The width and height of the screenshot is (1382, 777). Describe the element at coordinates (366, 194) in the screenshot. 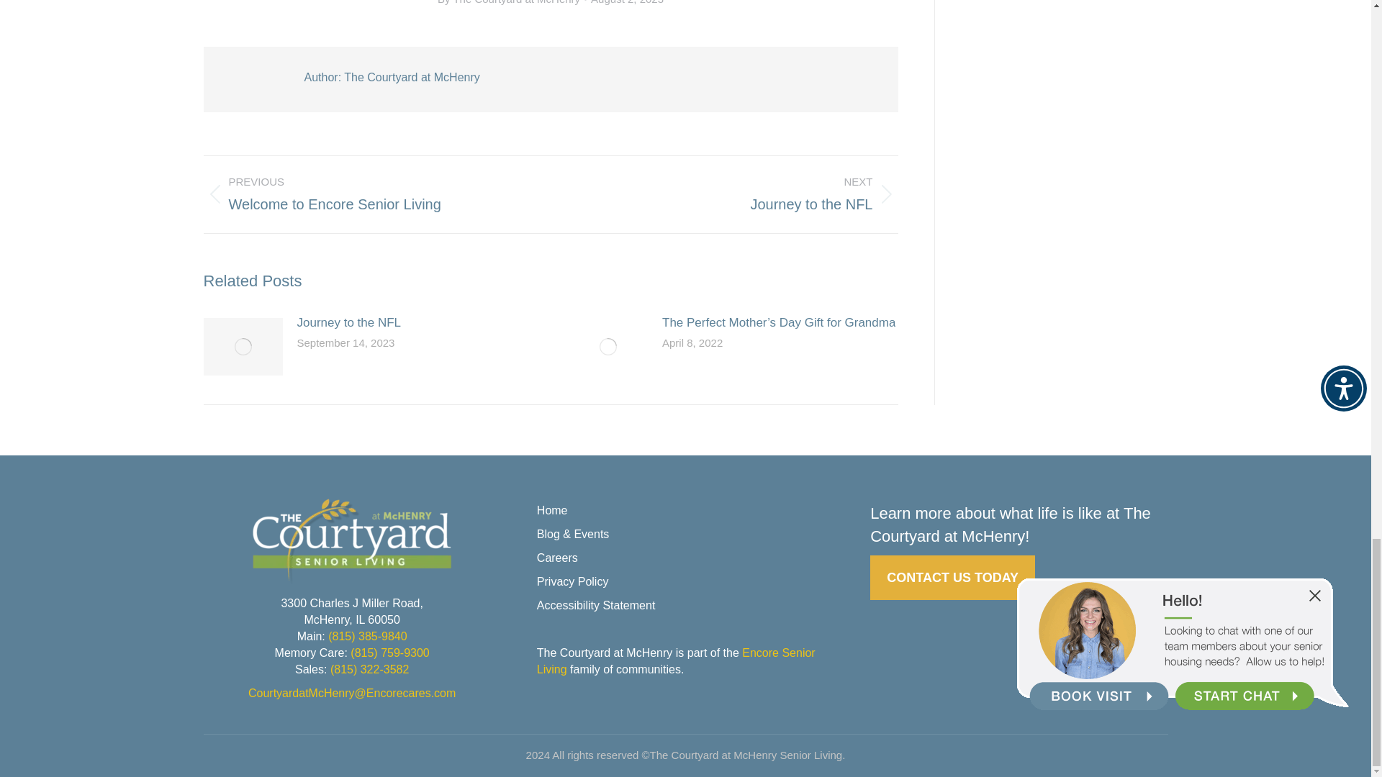

I see `10:33 am` at that location.